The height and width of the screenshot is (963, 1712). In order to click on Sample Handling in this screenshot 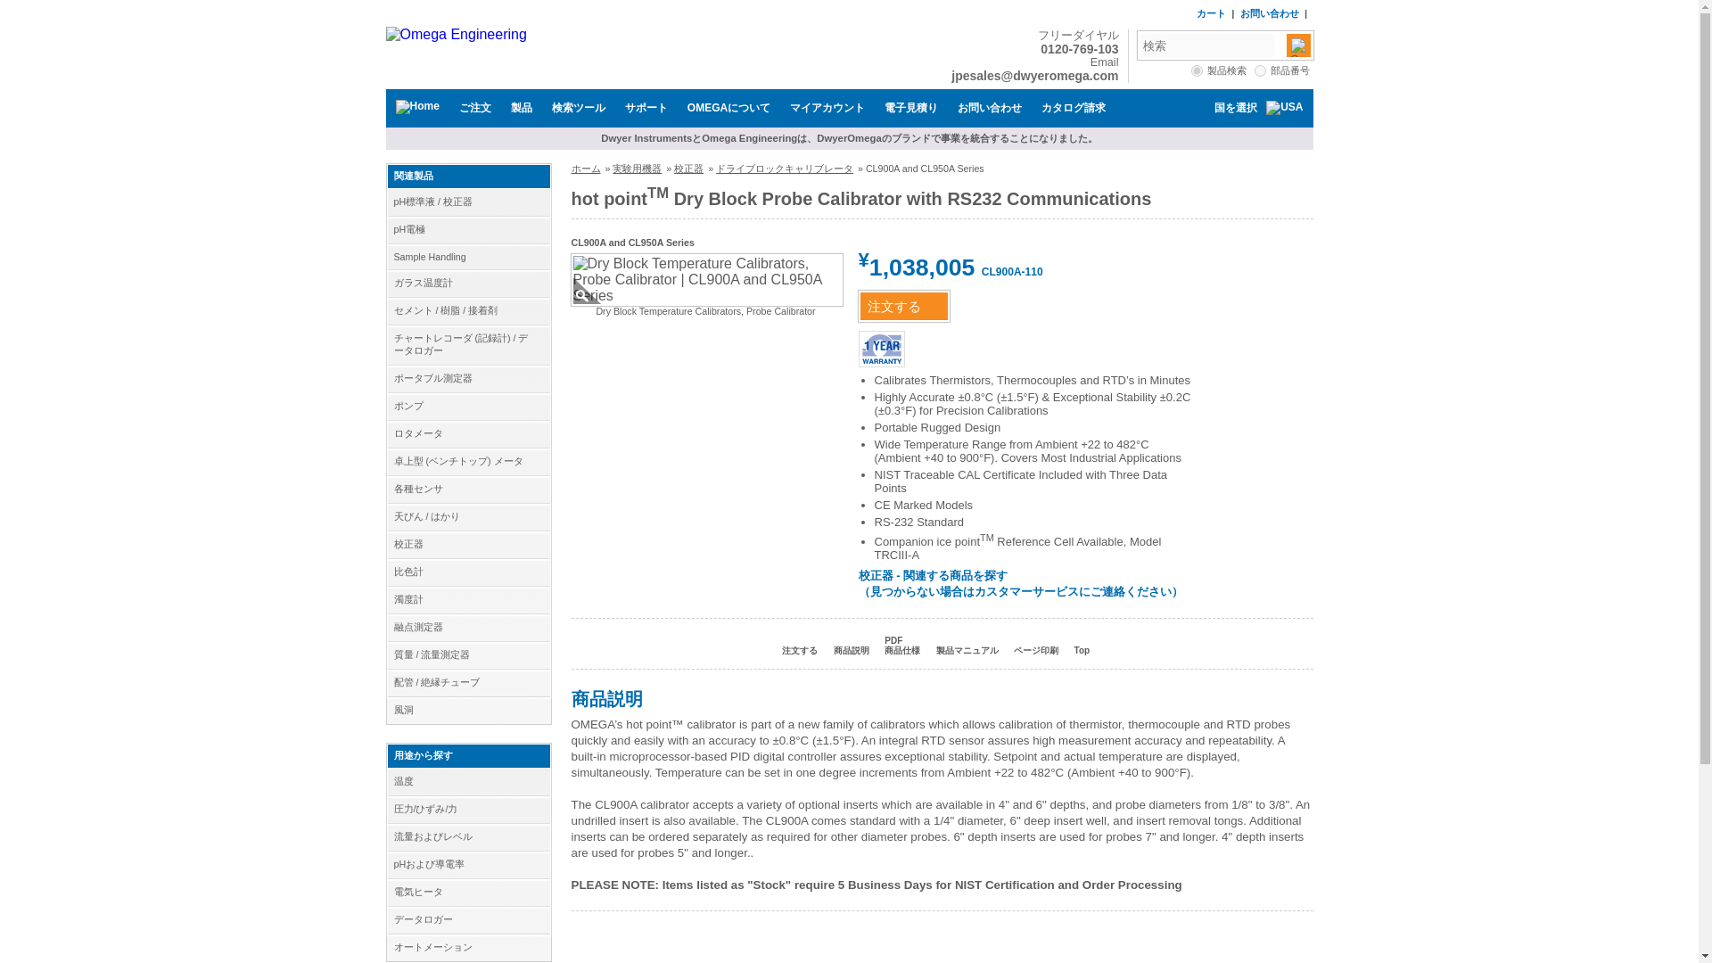, I will do `click(467, 257)`.